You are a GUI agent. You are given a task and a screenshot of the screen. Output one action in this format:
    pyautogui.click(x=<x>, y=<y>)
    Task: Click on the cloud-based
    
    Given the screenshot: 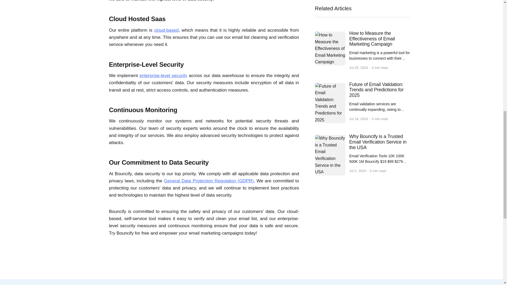 What is the action you would take?
    pyautogui.click(x=166, y=30)
    